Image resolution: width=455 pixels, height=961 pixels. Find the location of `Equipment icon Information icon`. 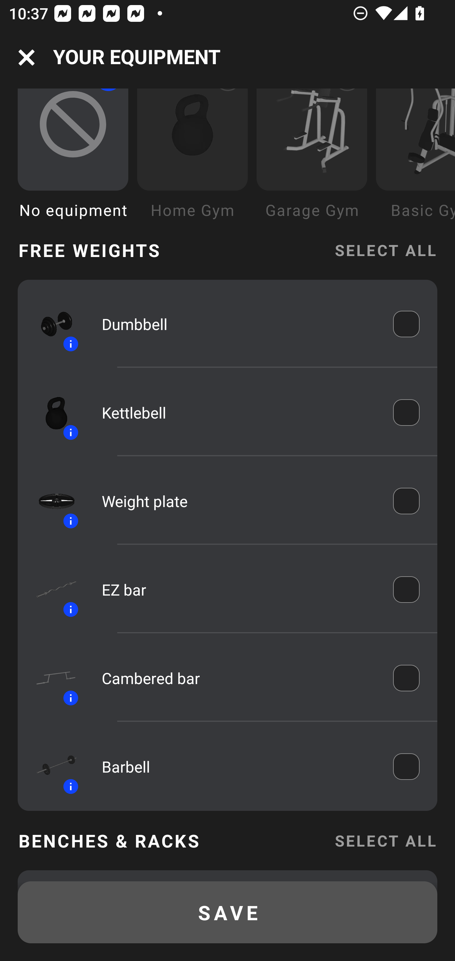

Equipment icon Information icon is located at coordinates (51, 678).